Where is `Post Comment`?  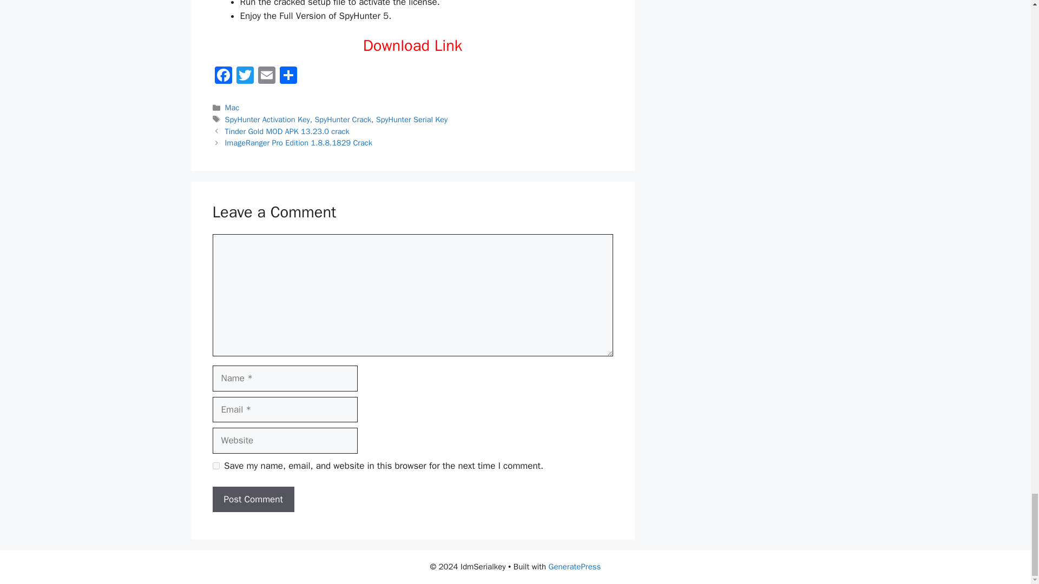
Post Comment is located at coordinates (253, 500).